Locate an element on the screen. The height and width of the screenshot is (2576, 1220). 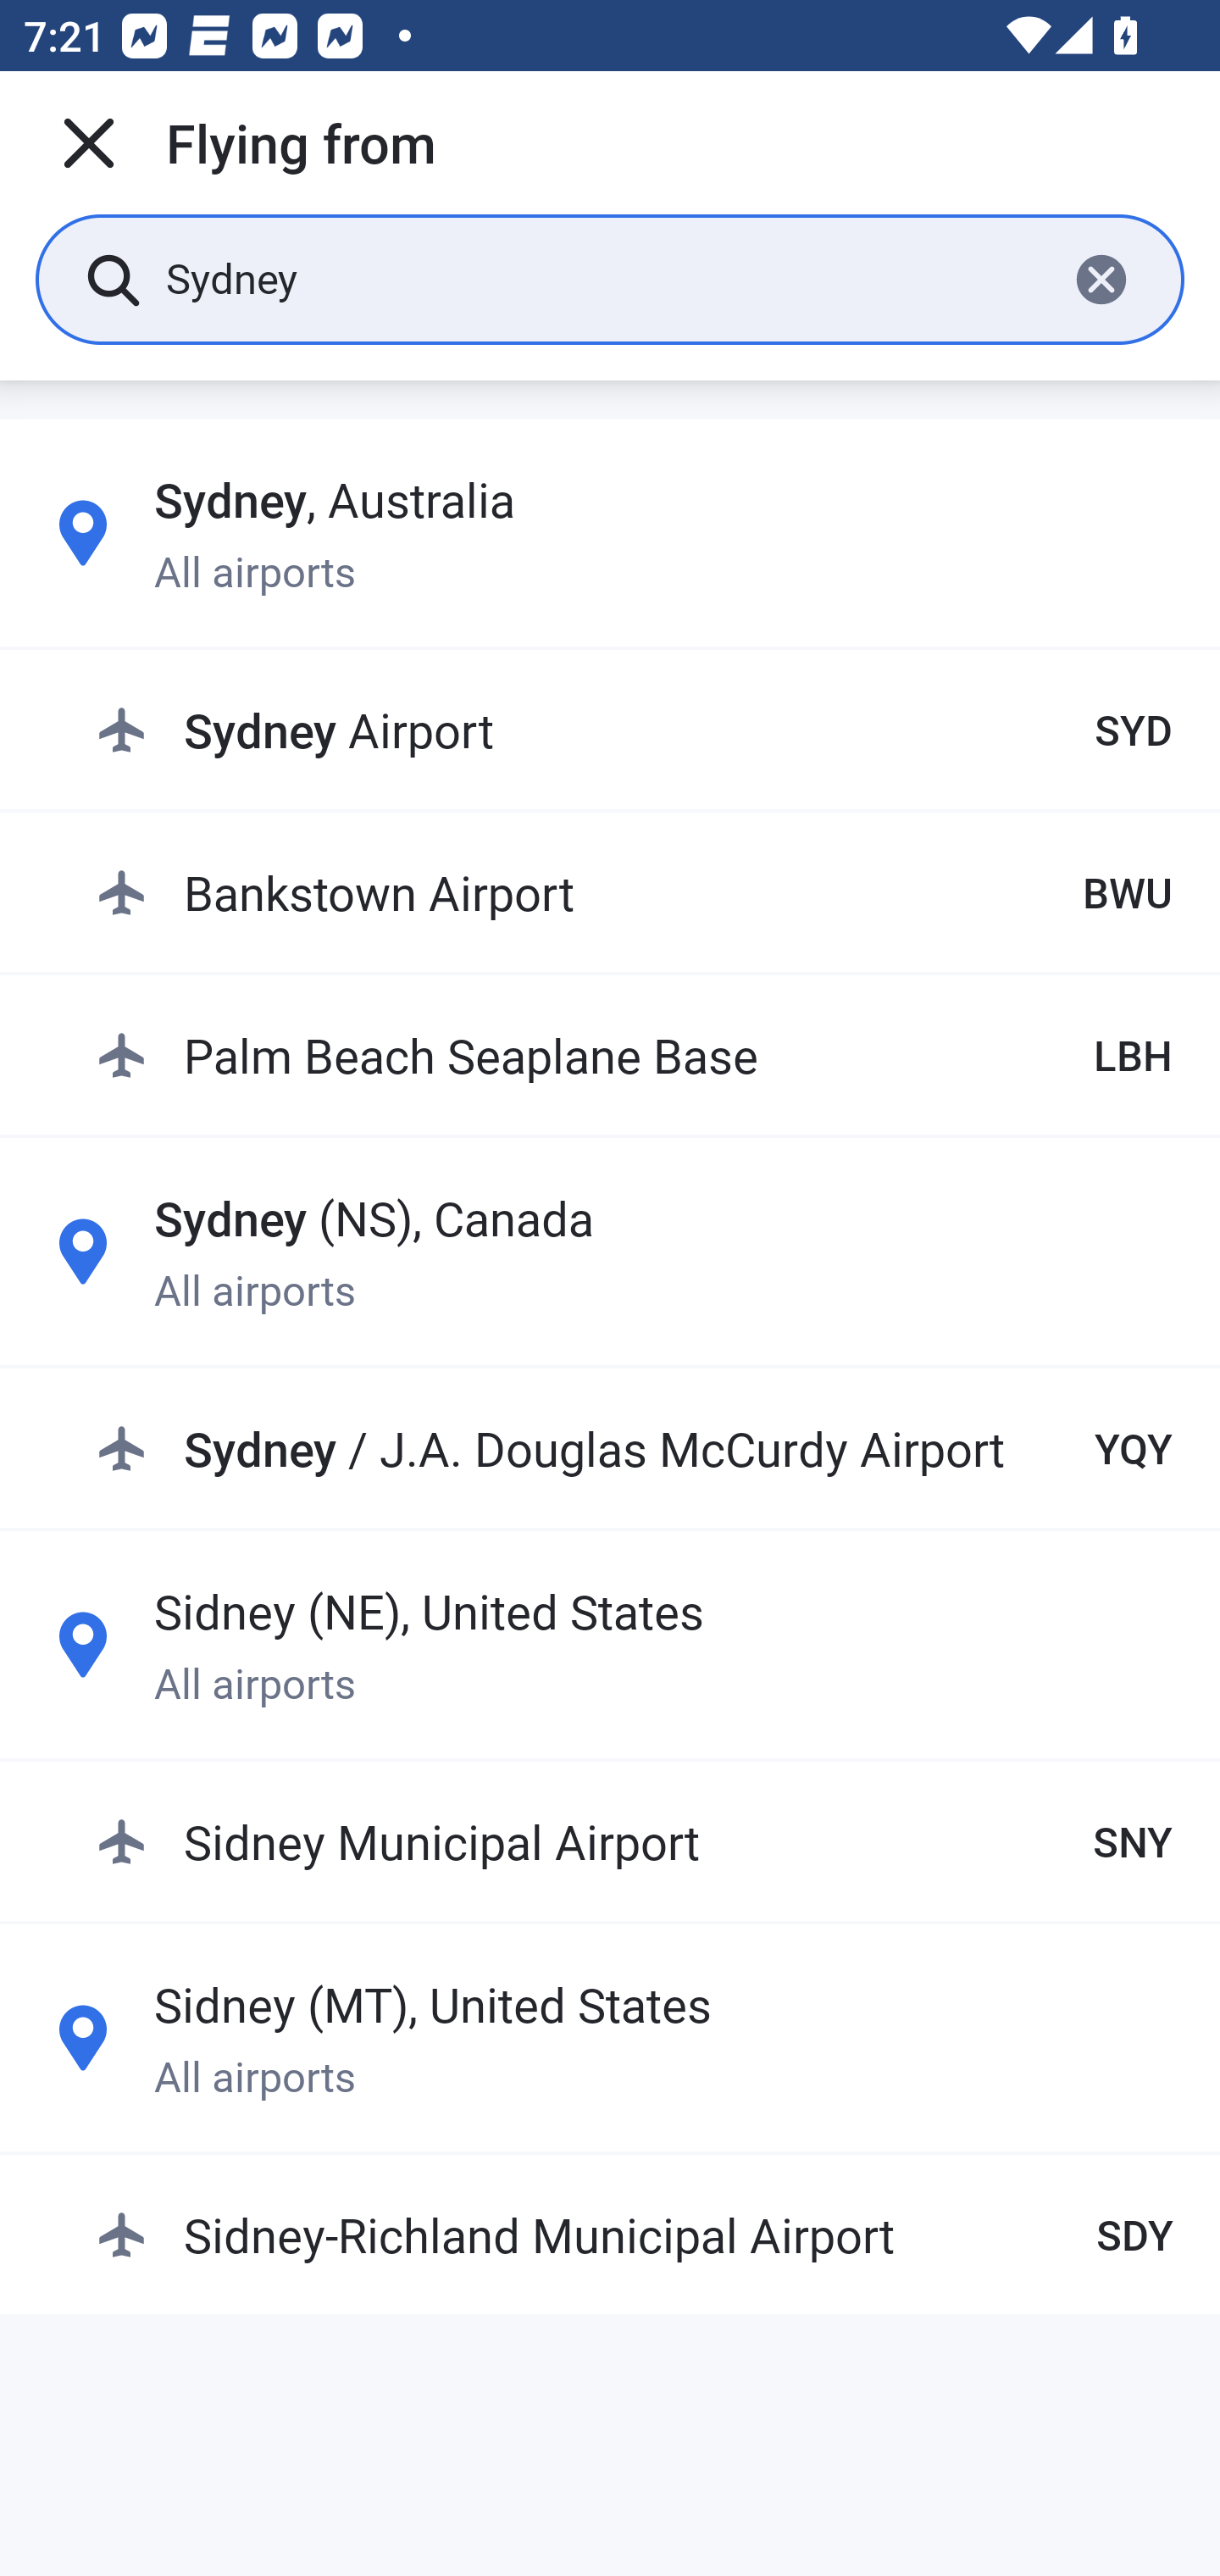
Sydney (NS), Canada All airports is located at coordinates (610, 1251).